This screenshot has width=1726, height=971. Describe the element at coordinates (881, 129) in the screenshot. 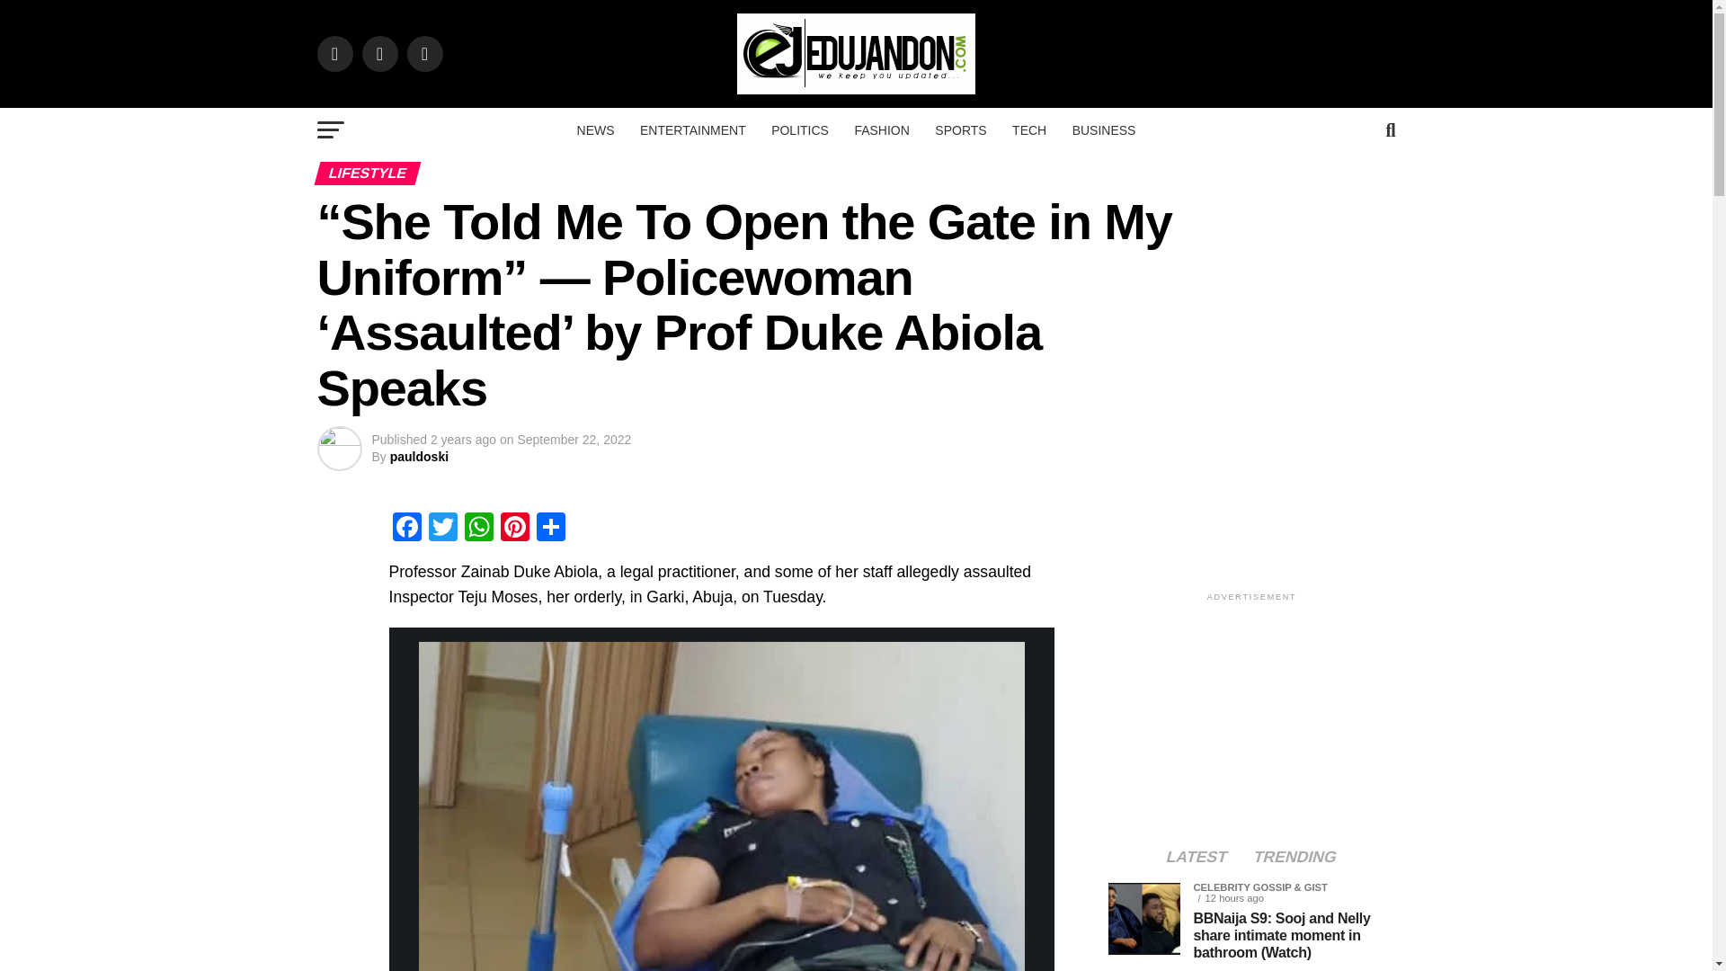

I see `FASHION` at that location.